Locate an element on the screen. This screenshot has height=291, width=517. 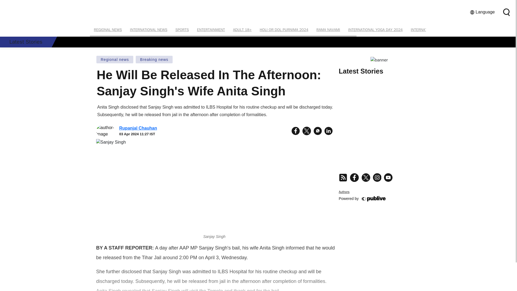
INTERNATIONAL WOMEN'S DAY is located at coordinates (436, 30).